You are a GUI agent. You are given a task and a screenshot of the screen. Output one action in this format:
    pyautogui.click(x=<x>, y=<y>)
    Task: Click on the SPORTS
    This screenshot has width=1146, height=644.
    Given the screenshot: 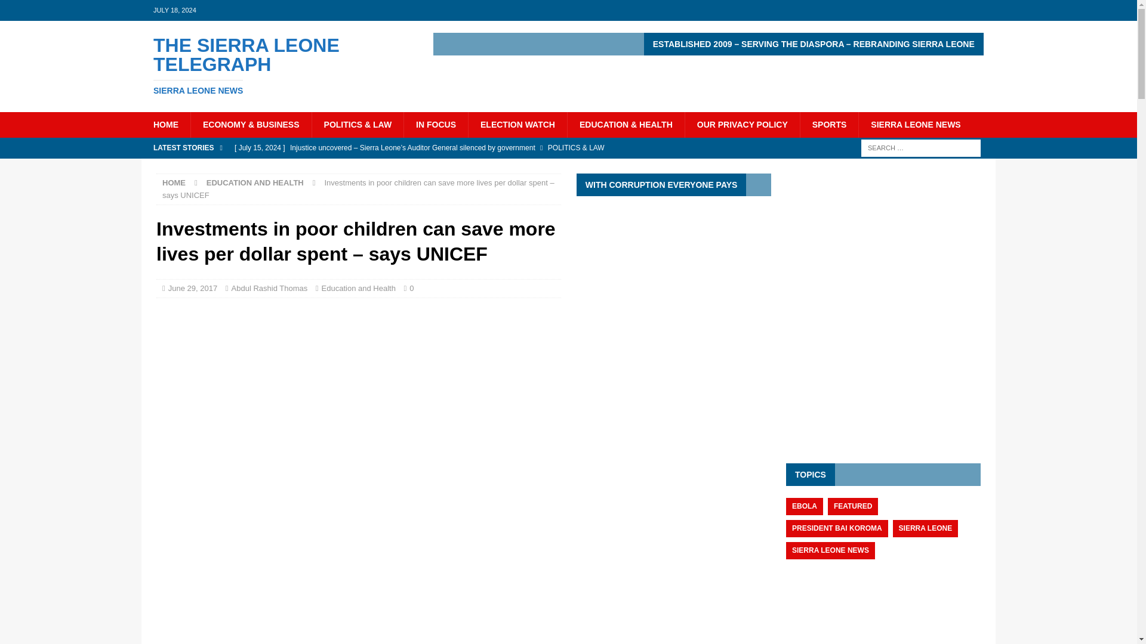 What is the action you would take?
    pyautogui.click(x=829, y=124)
    